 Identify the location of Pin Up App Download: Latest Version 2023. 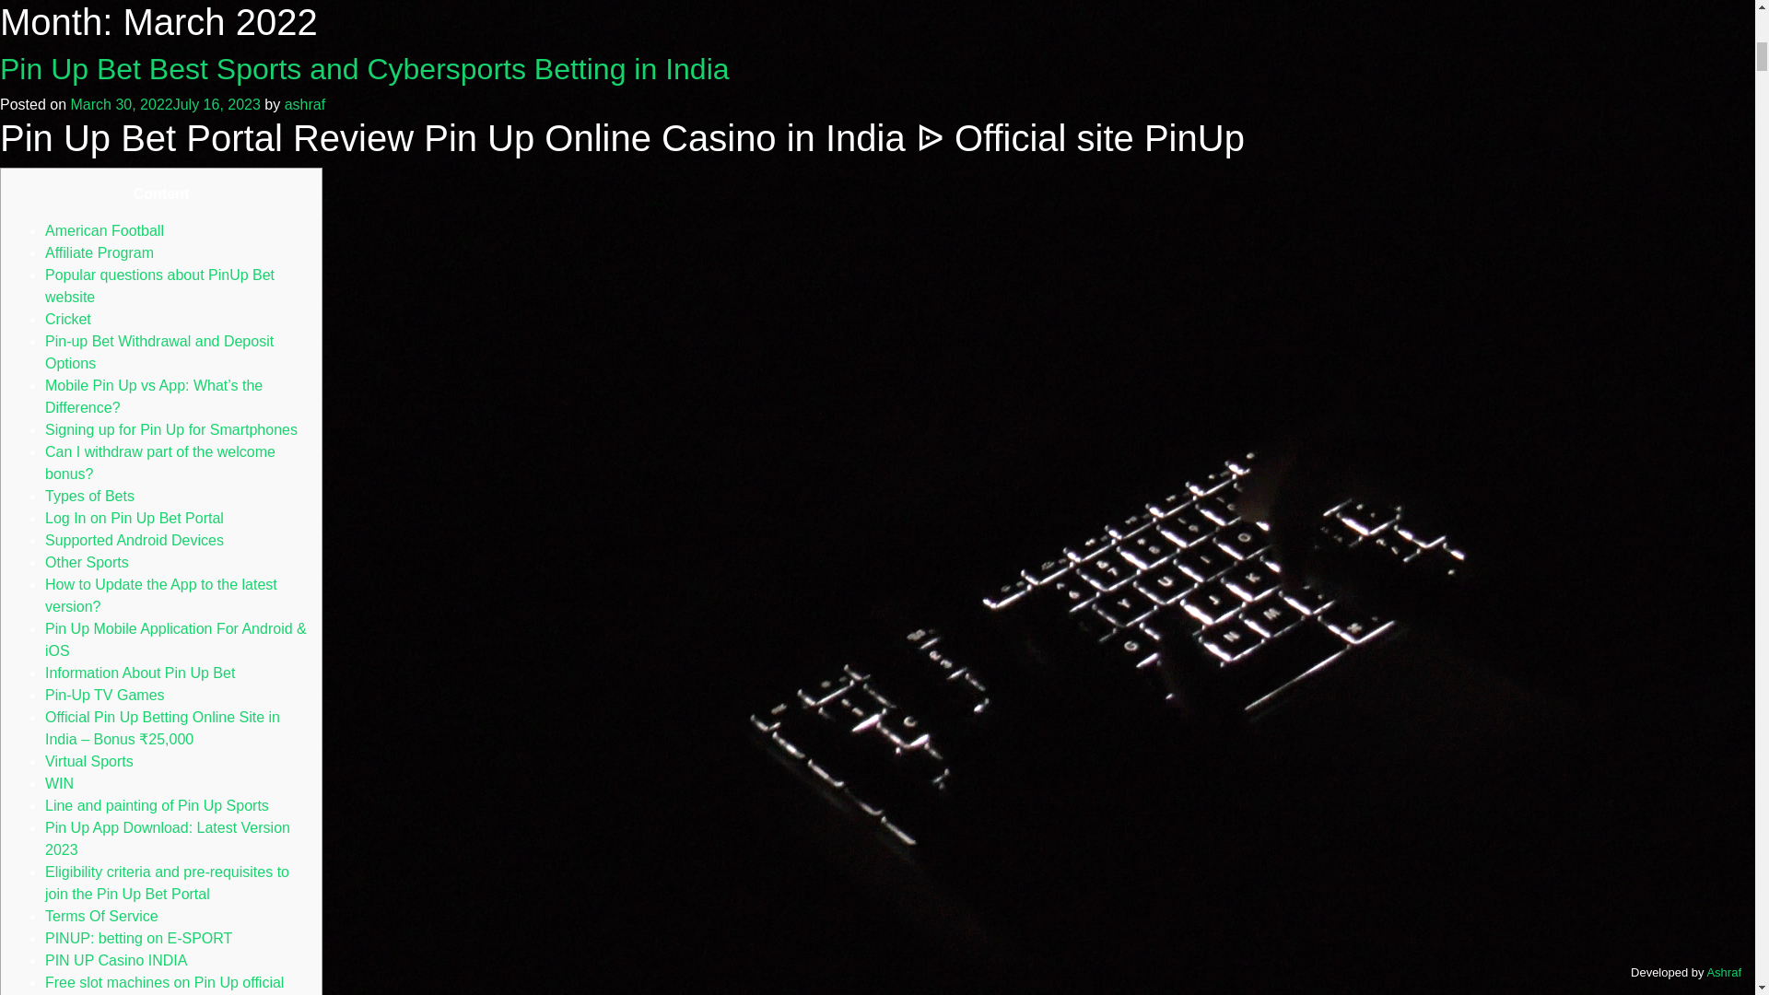
(168, 838).